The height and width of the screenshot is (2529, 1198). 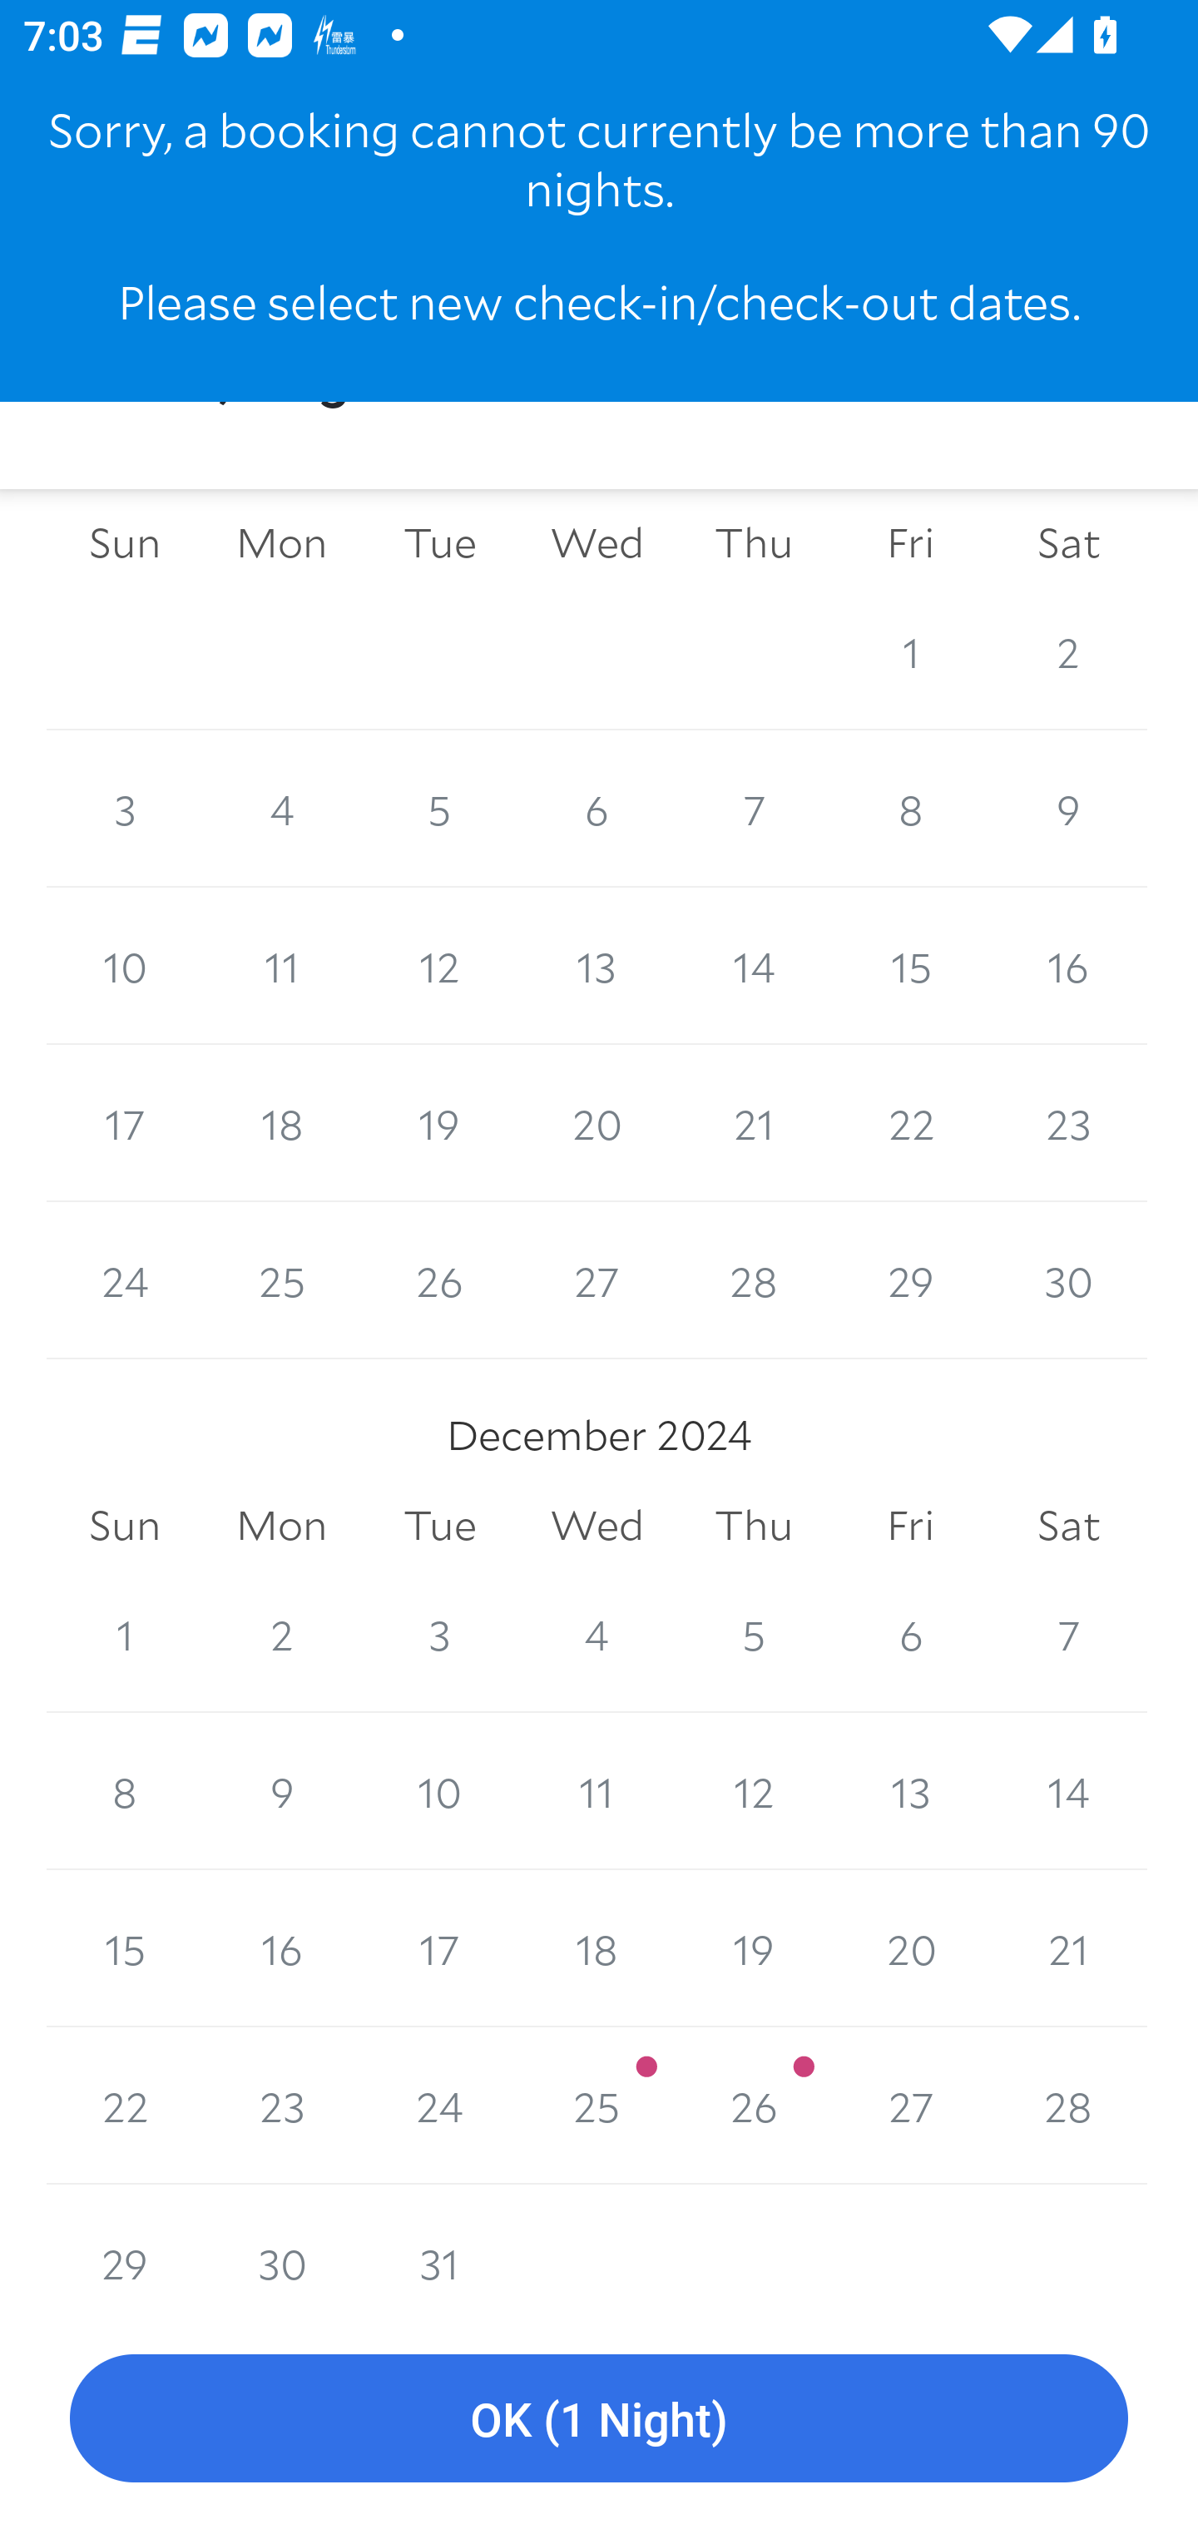 What do you see at coordinates (125, 1281) in the screenshot?
I see `24 24 November 2024` at bounding box center [125, 1281].